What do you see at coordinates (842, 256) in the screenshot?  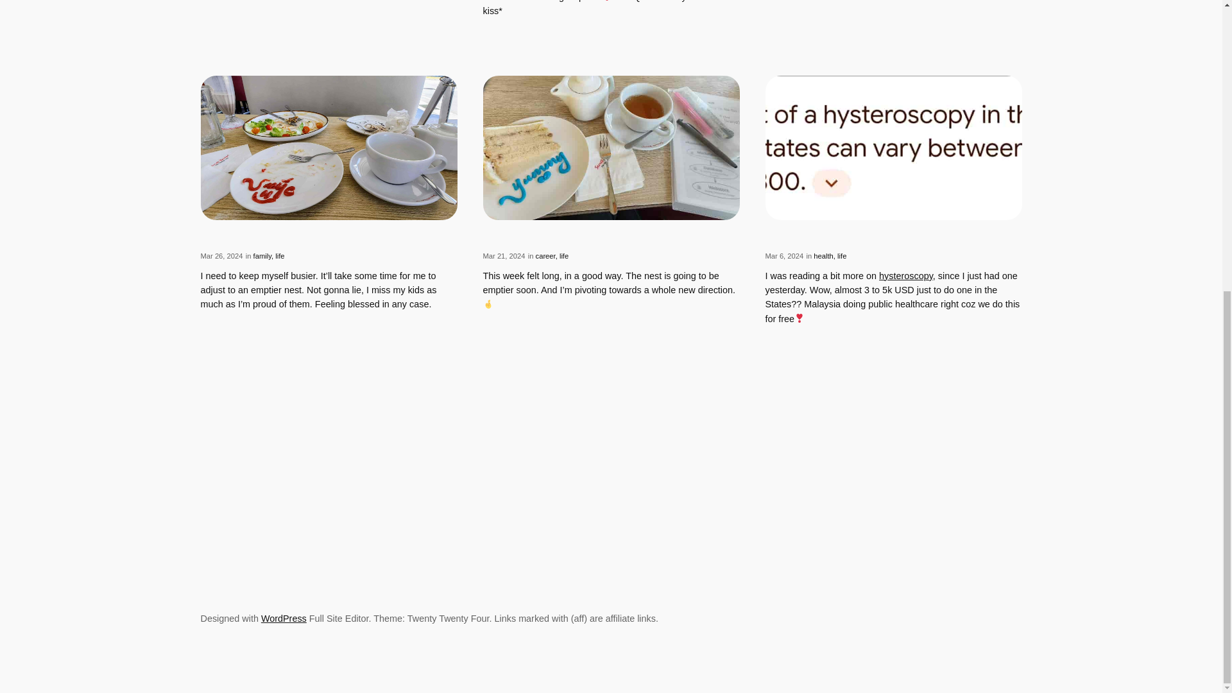 I see `life` at bounding box center [842, 256].